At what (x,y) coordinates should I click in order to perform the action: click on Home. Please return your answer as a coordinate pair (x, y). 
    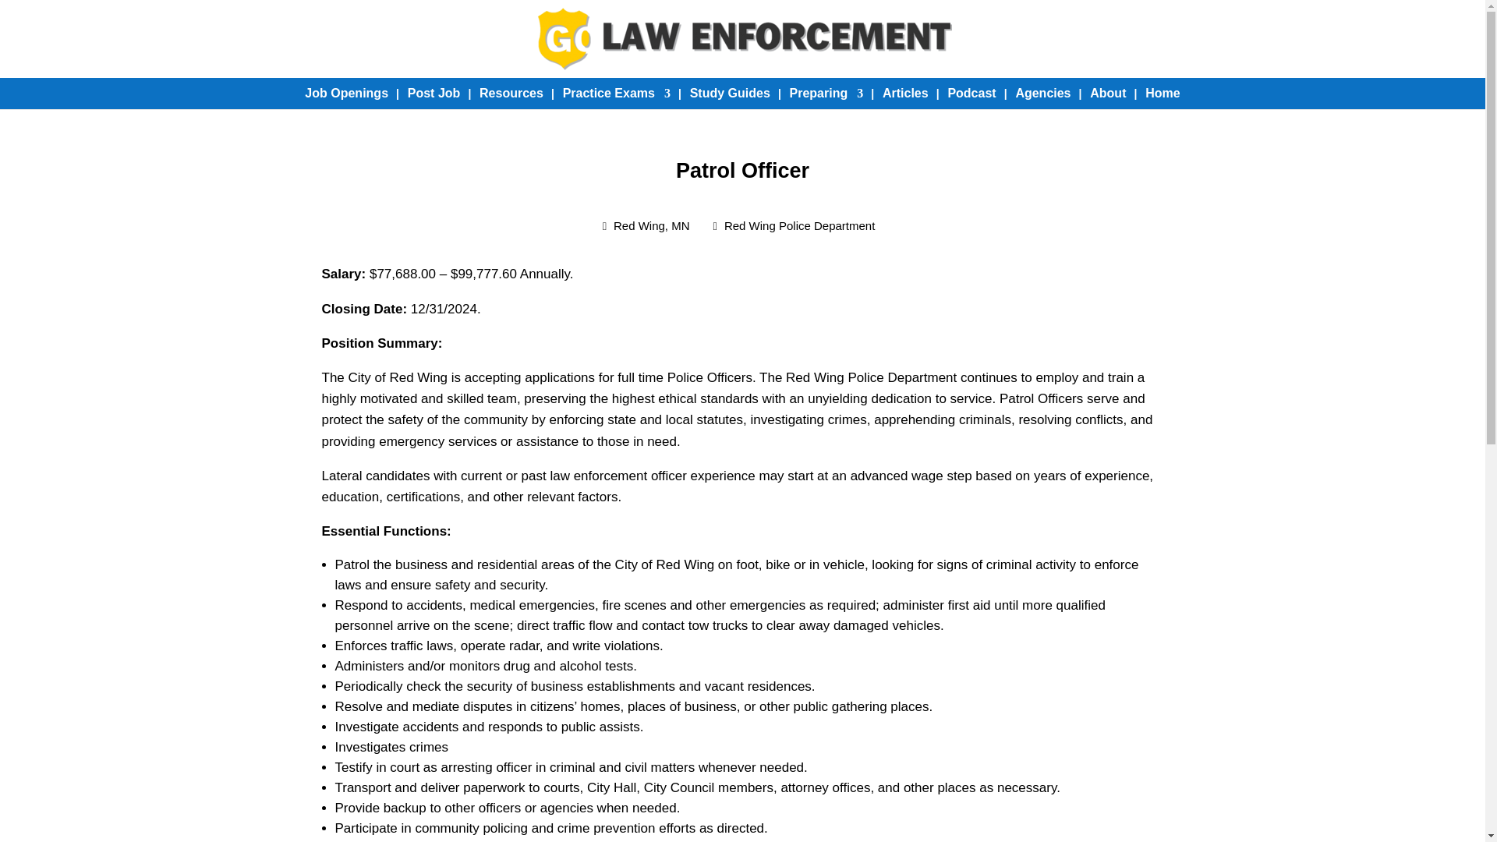
    Looking at the image, I should click on (1162, 94).